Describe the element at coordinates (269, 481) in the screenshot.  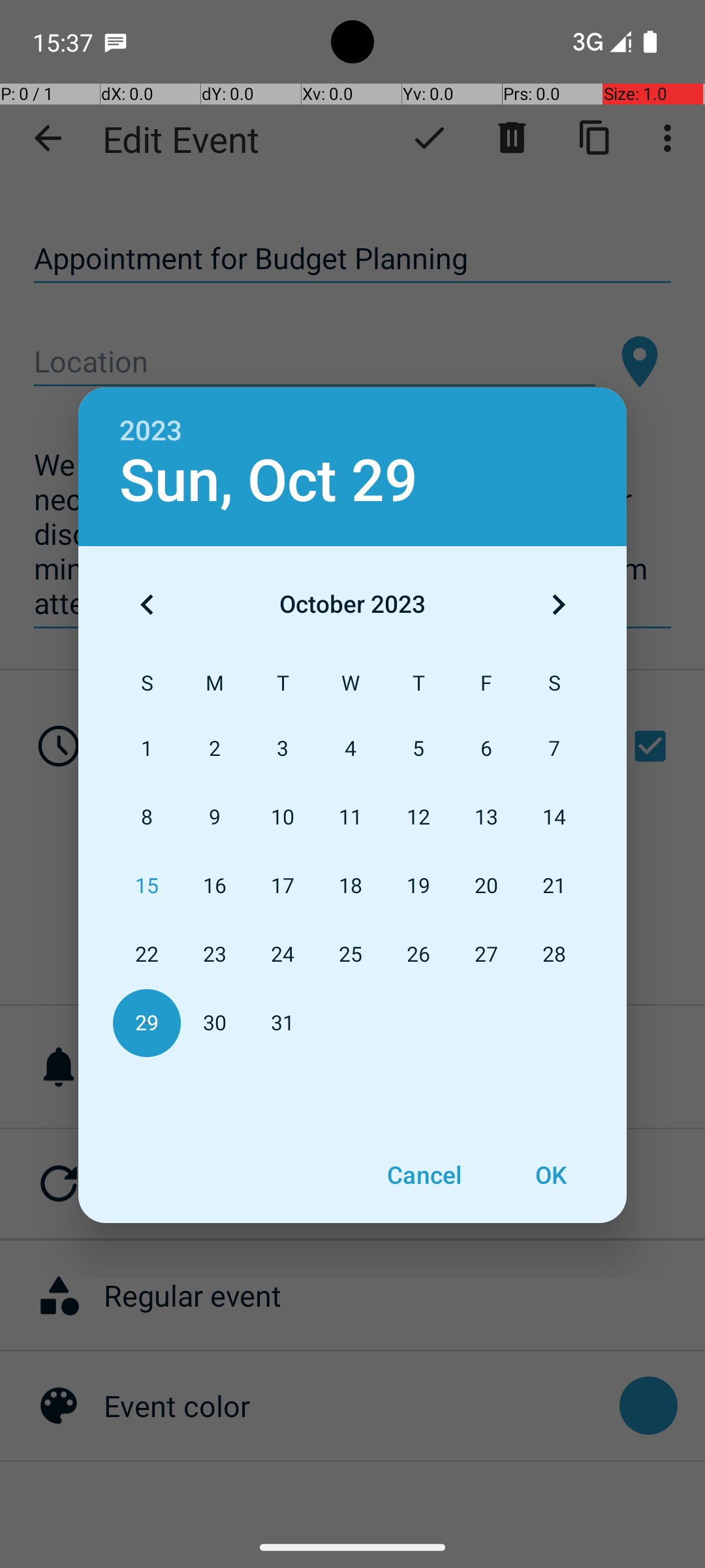
I see `Sun, Oct 29` at that location.